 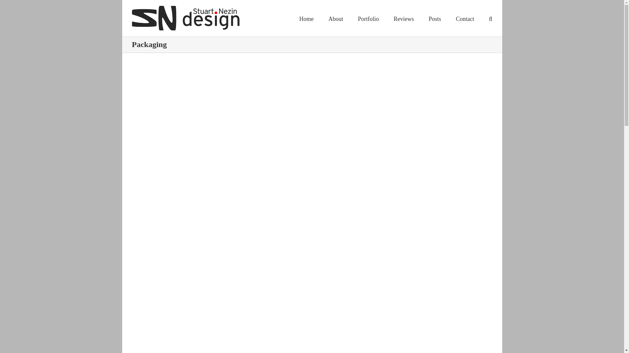 What do you see at coordinates (306, 18) in the screenshot?
I see `Home` at bounding box center [306, 18].